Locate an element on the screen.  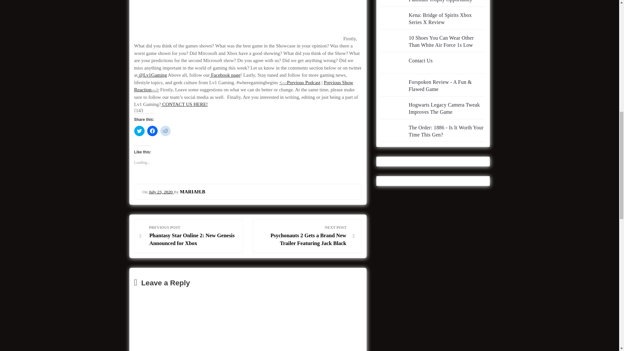
CONTACT US HERE! is located at coordinates (184, 104).